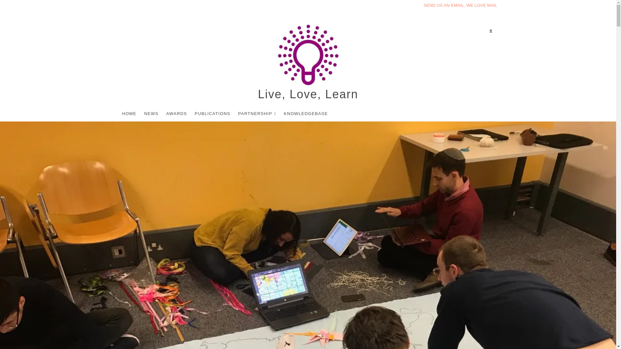 The height and width of the screenshot is (349, 621). What do you see at coordinates (212, 113) in the screenshot?
I see `PUBLICATIONS` at bounding box center [212, 113].